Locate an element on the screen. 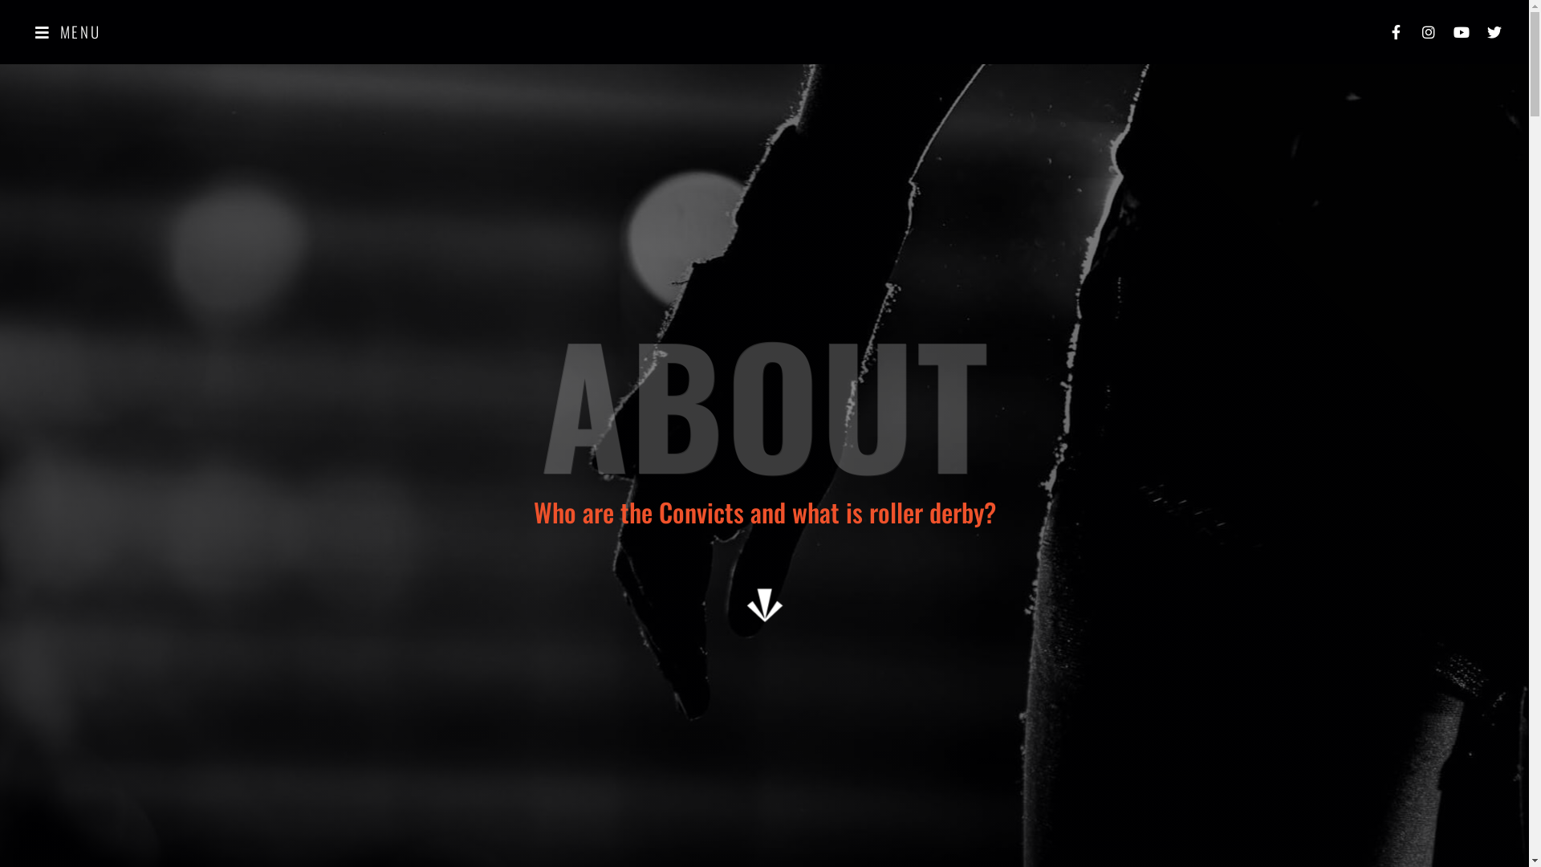  Twitter is located at coordinates (1494, 32).